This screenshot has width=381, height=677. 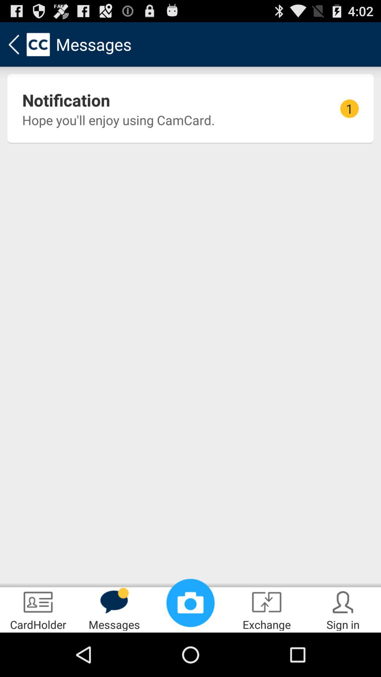 I want to click on tap app below hope you ll icon, so click(x=190, y=603).